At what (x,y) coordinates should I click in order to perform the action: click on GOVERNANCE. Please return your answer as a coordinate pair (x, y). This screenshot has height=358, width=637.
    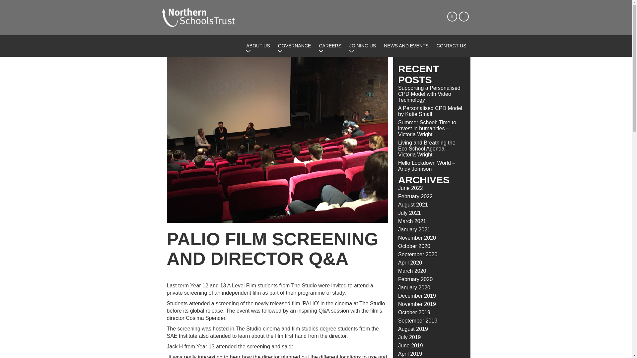
    Looking at the image, I should click on (295, 46).